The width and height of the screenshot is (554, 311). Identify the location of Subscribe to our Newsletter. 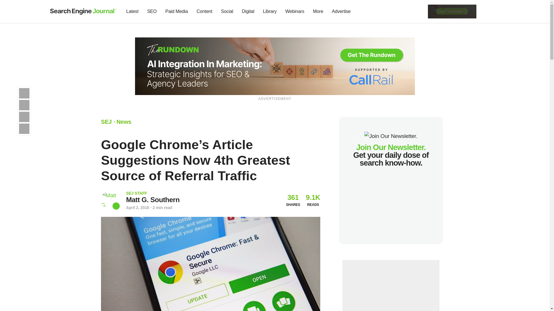
(486, 12).